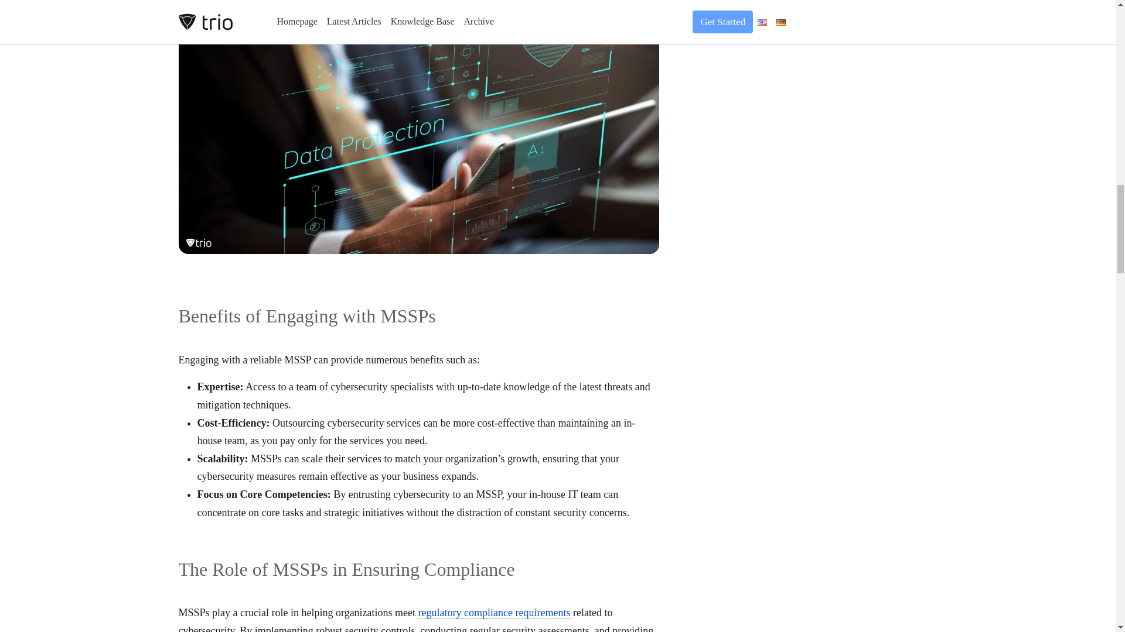 This screenshot has height=632, width=1125. What do you see at coordinates (495, 613) in the screenshot?
I see `regulatory compliance requirements` at bounding box center [495, 613].